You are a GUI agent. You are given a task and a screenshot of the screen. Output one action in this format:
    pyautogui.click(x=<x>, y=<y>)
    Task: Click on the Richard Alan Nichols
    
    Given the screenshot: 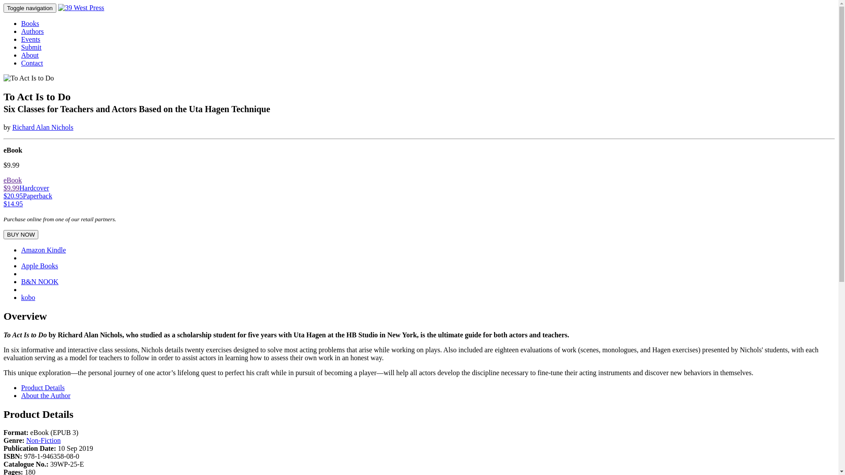 What is the action you would take?
    pyautogui.click(x=43, y=128)
    